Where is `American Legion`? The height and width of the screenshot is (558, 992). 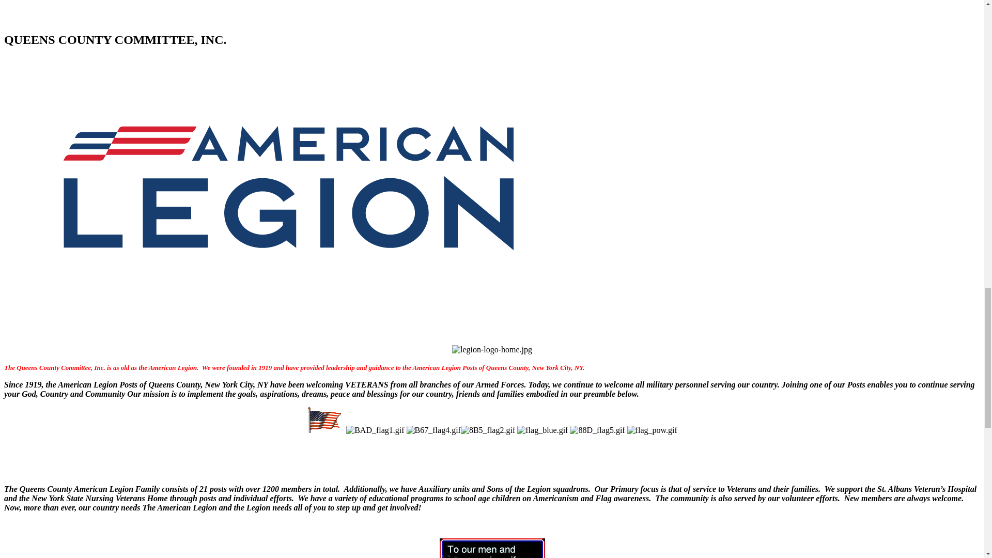 American Legion is located at coordinates (288, 10).